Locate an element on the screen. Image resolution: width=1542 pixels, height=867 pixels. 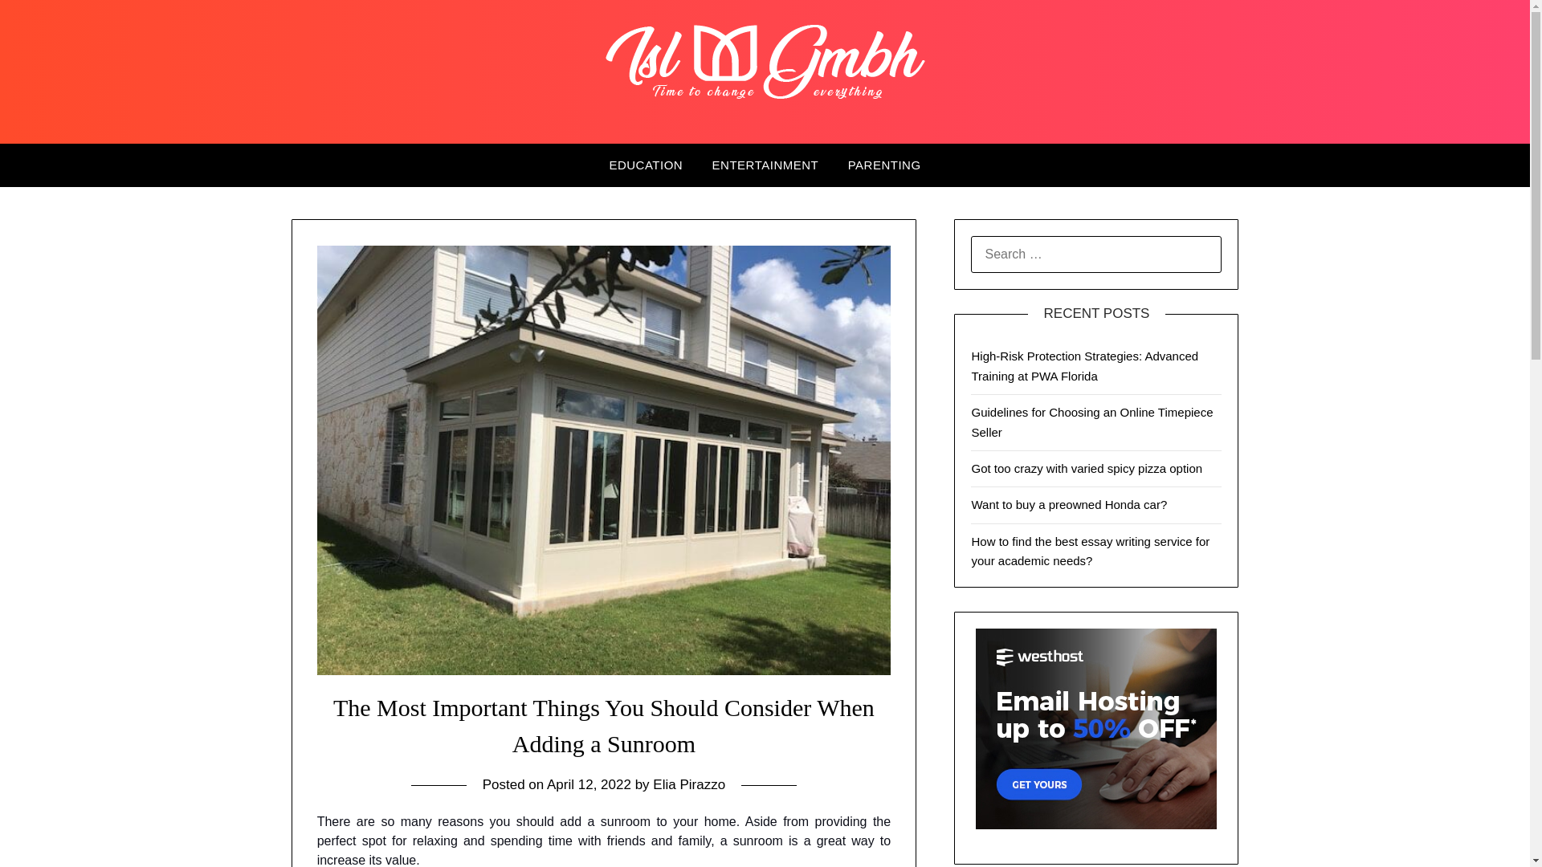
Search is located at coordinates (40, 23).